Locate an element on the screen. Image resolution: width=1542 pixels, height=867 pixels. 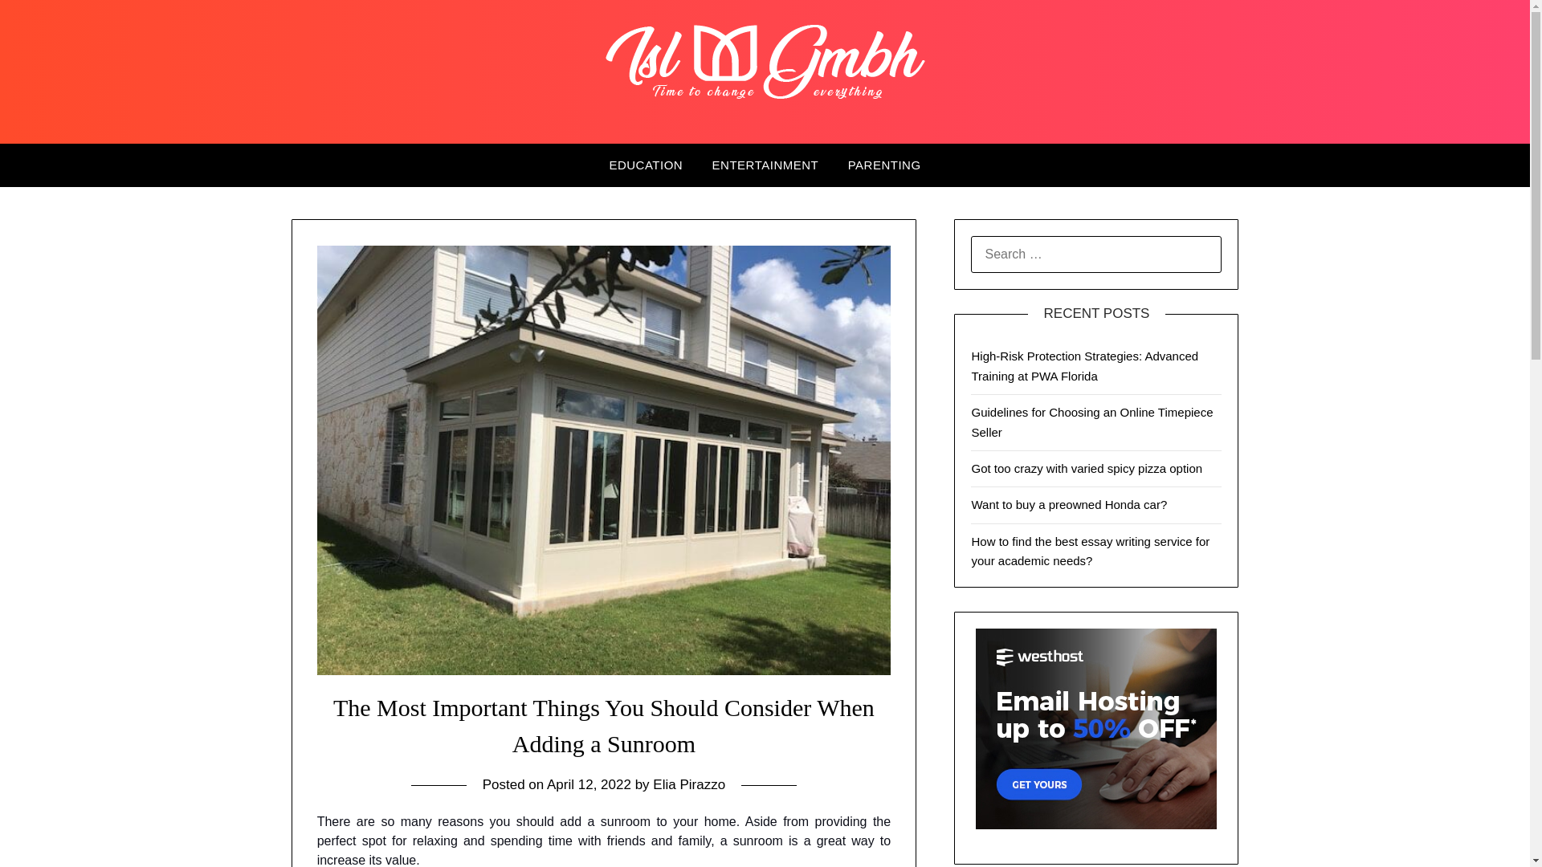
Search is located at coordinates (40, 23).